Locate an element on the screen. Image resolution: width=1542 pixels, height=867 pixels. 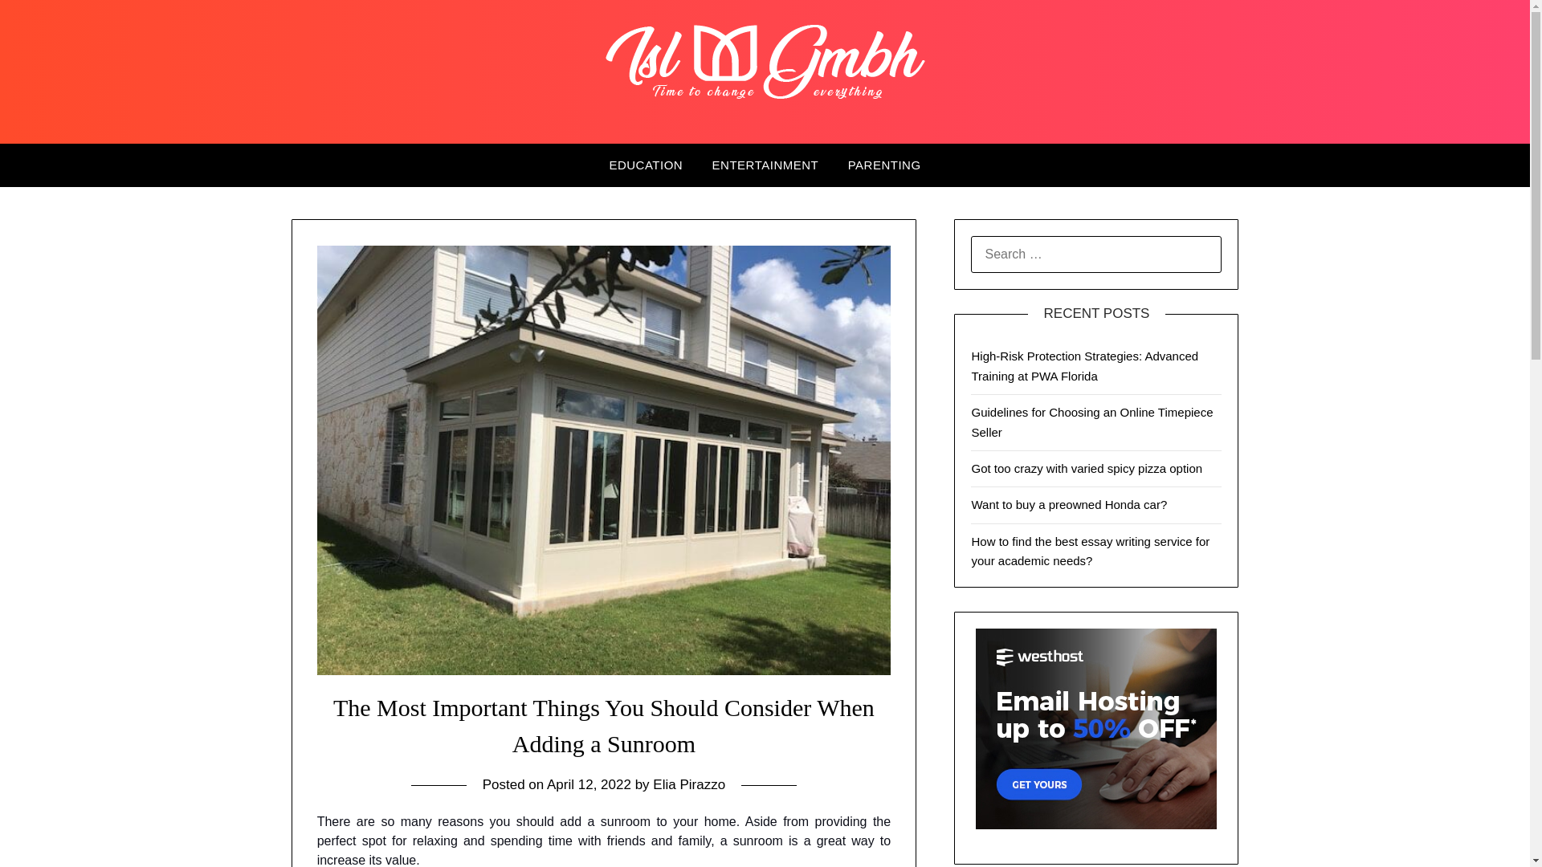
Search is located at coordinates (40, 23).